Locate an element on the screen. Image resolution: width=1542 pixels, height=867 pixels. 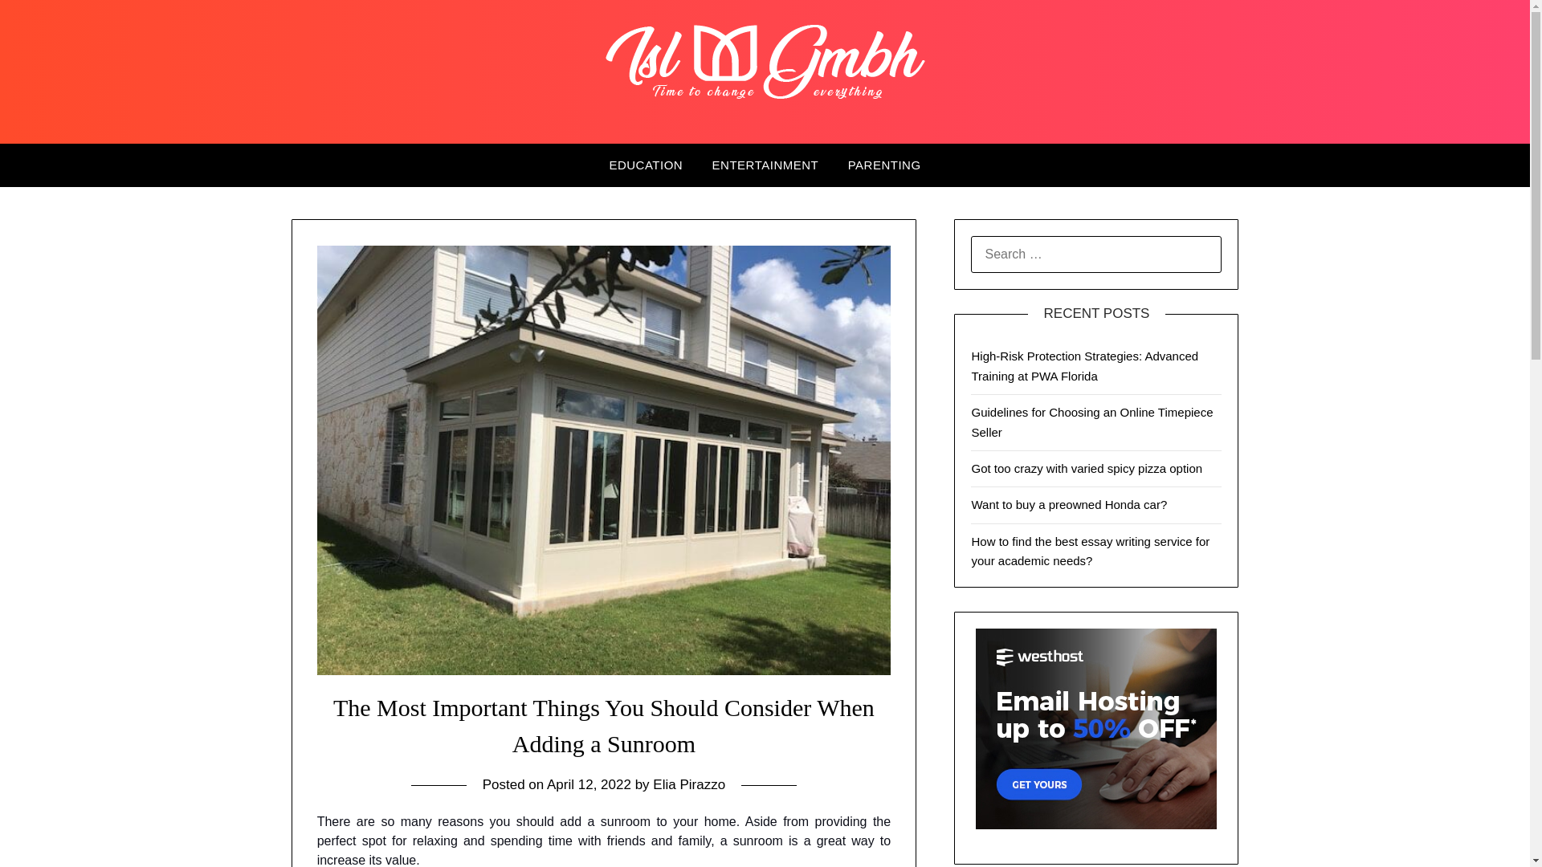
Search is located at coordinates (40, 23).